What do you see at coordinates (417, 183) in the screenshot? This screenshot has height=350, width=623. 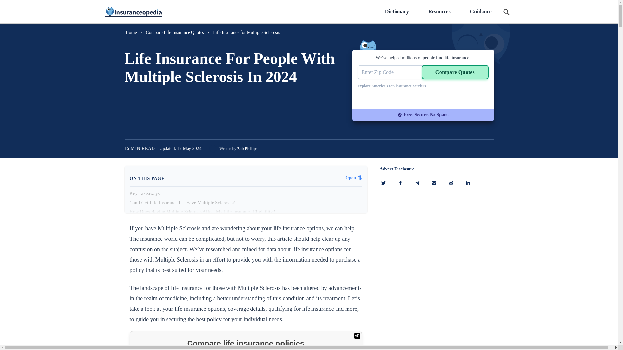 I see `Share on Telegram` at bounding box center [417, 183].